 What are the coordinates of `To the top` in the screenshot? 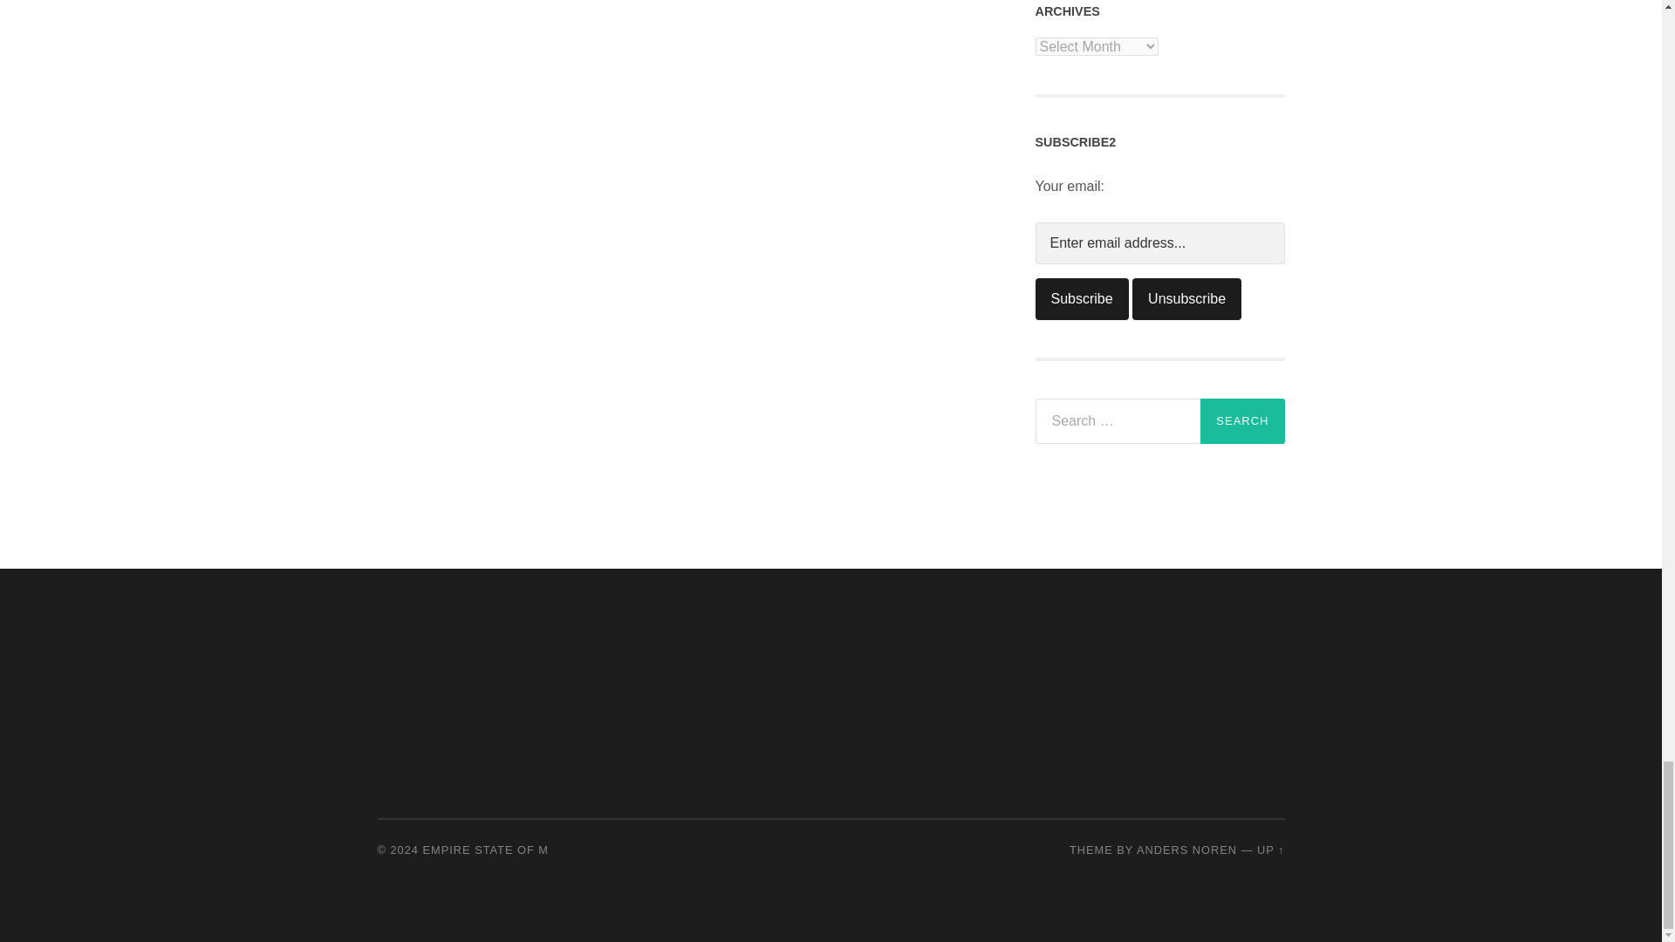 It's located at (1270, 850).